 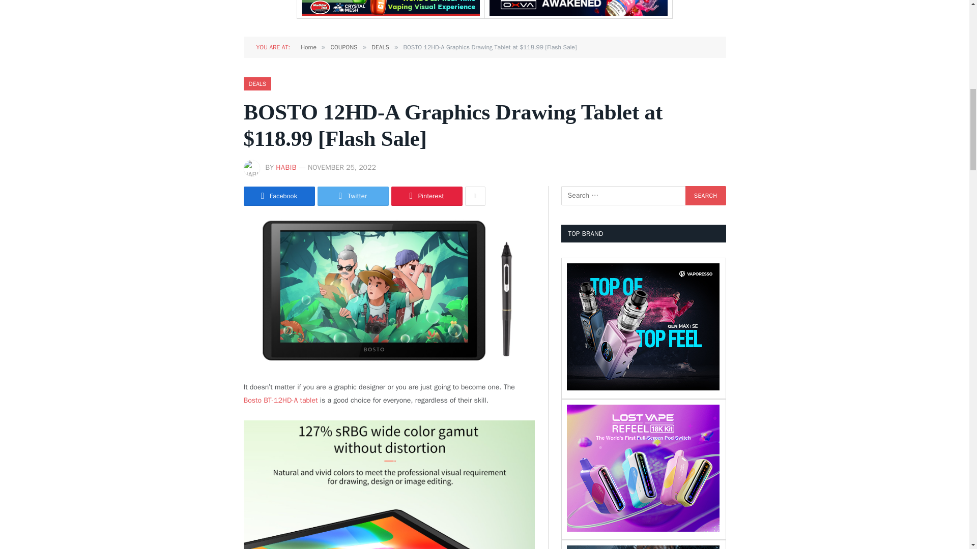 What do you see at coordinates (705, 195) in the screenshot?
I see `Search` at bounding box center [705, 195].